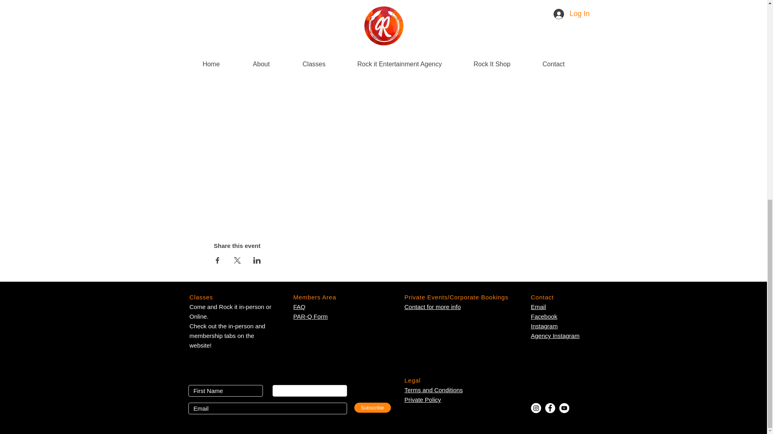 This screenshot has height=434, width=773. Describe the element at coordinates (422, 399) in the screenshot. I see `Terms and Conditions` at that location.